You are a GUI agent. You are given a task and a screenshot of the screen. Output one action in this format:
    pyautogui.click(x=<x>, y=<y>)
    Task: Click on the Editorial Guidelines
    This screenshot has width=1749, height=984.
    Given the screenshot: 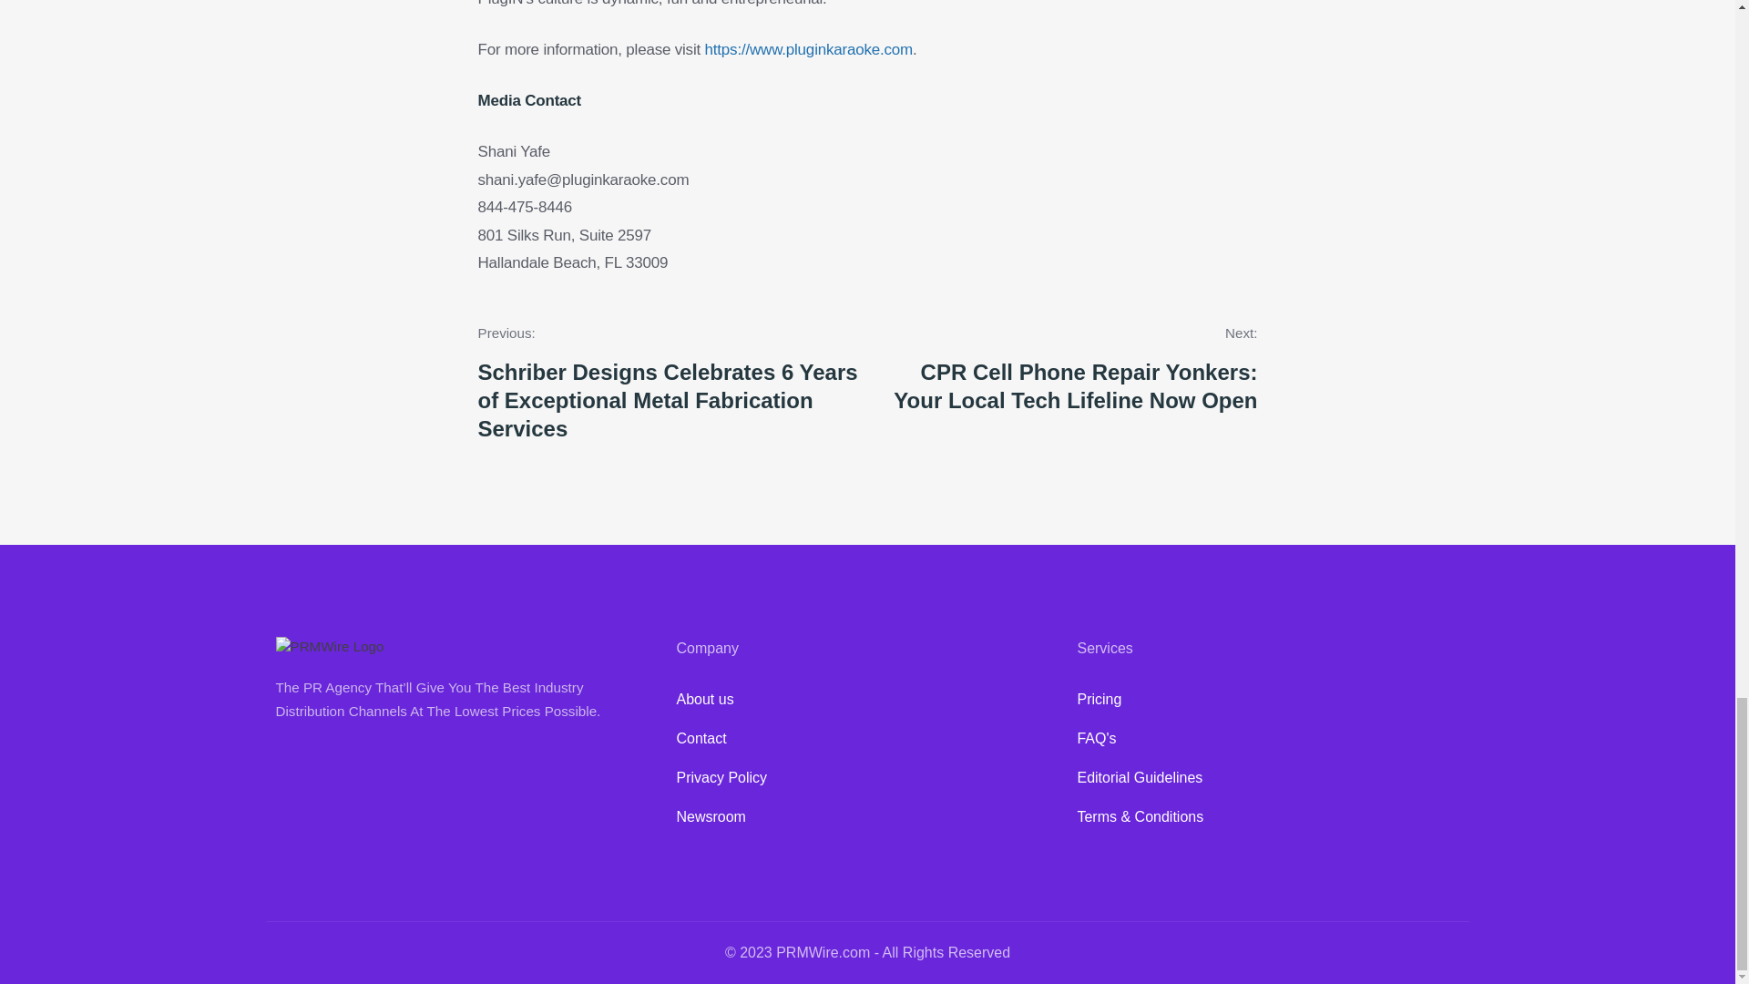 What is the action you would take?
    pyautogui.click(x=1268, y=778)
    